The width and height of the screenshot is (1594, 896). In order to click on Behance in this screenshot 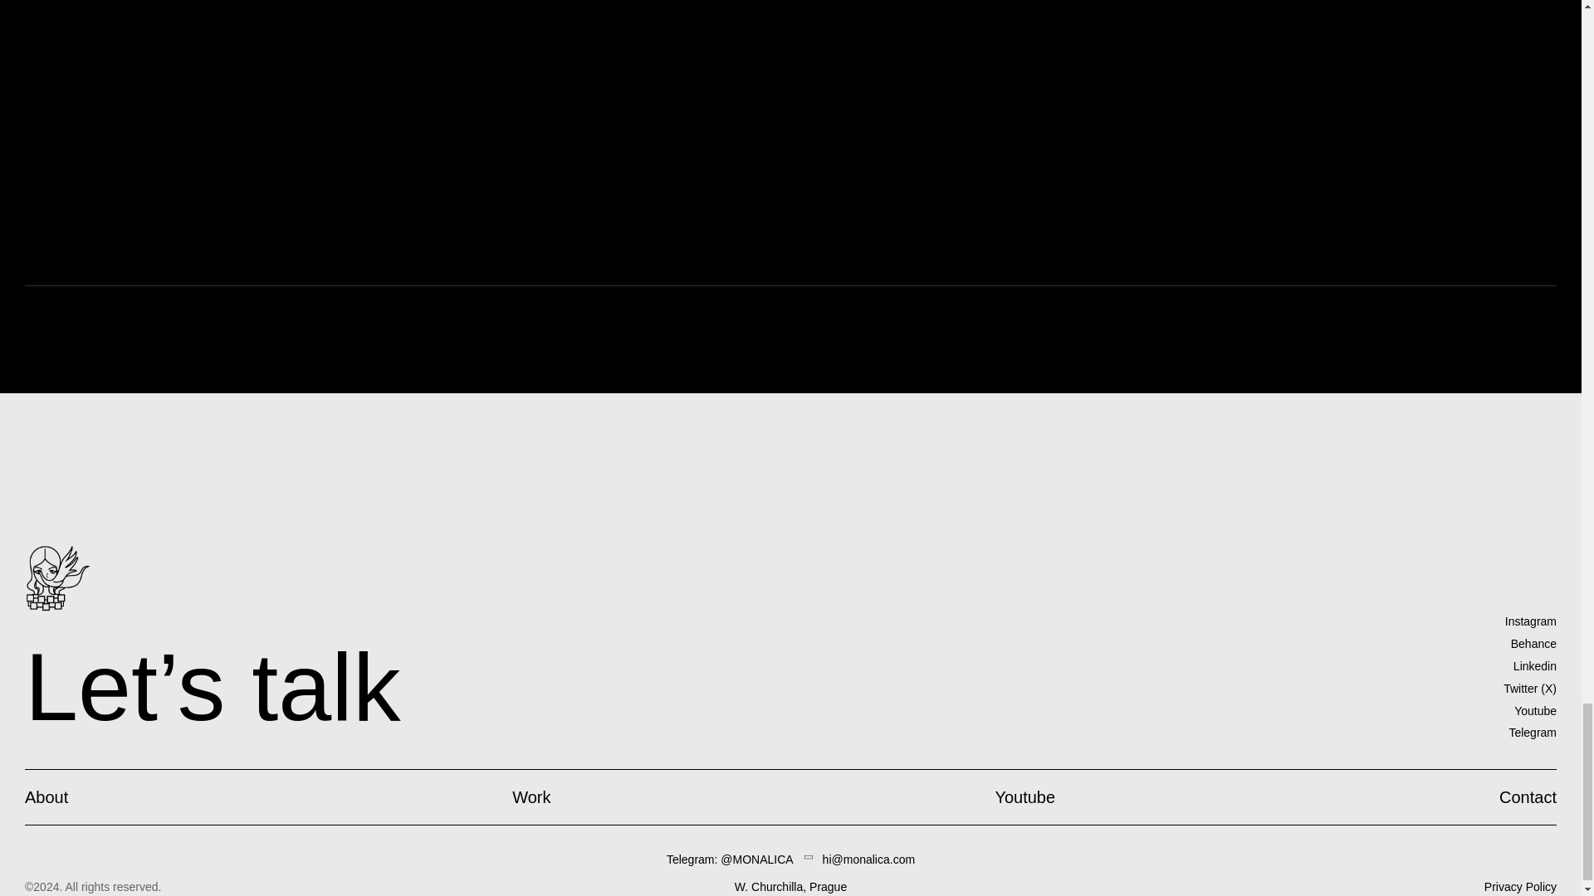, I will do `click(1529, 644)`.